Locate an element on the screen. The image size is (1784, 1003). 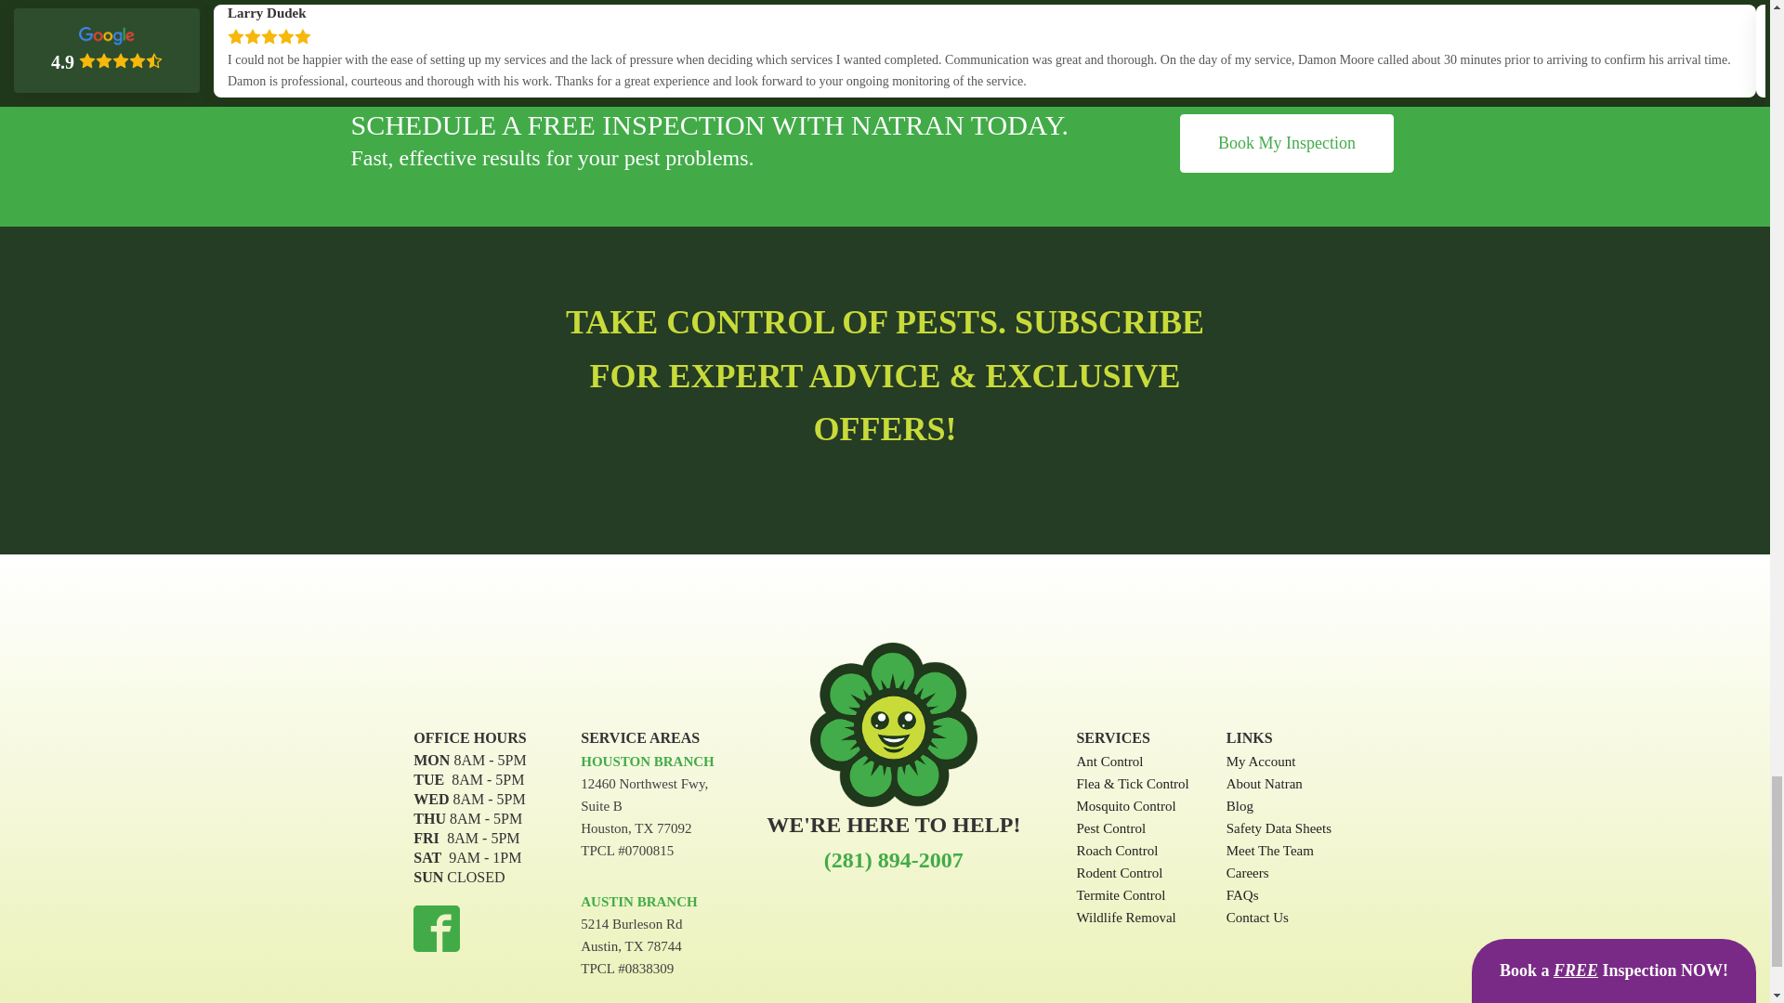
Book My Inspection is located at coordinates (1286, 143).